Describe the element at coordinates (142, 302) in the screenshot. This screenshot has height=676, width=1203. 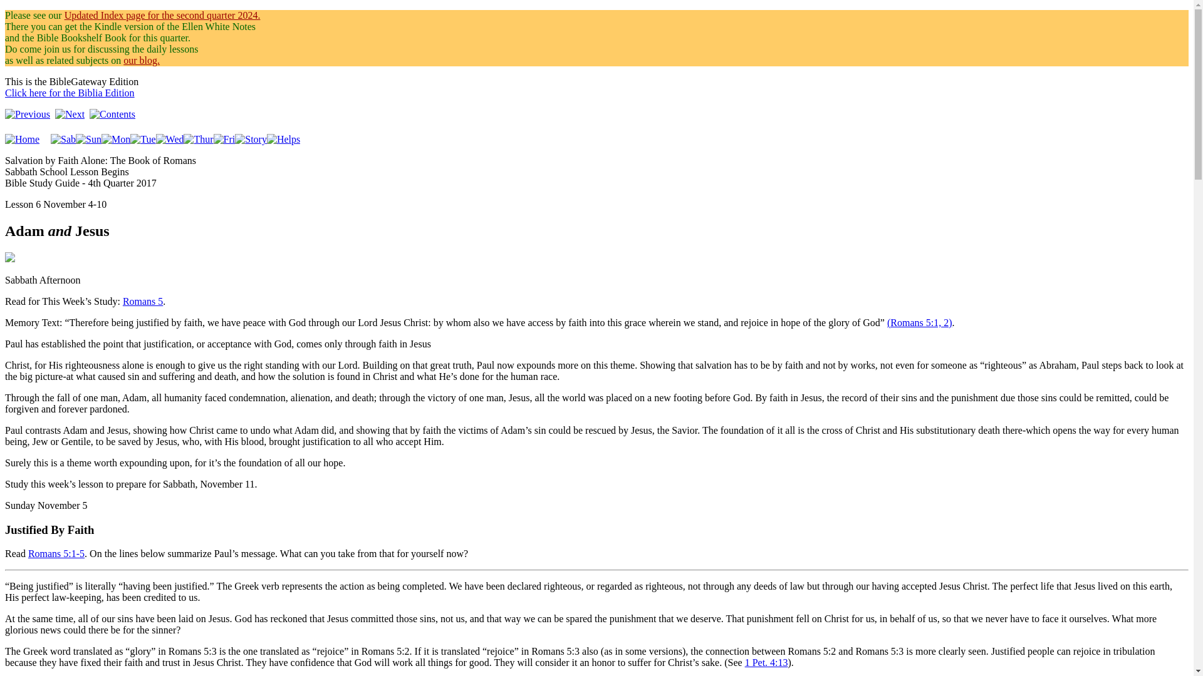
I see `Romans 5` at that location.